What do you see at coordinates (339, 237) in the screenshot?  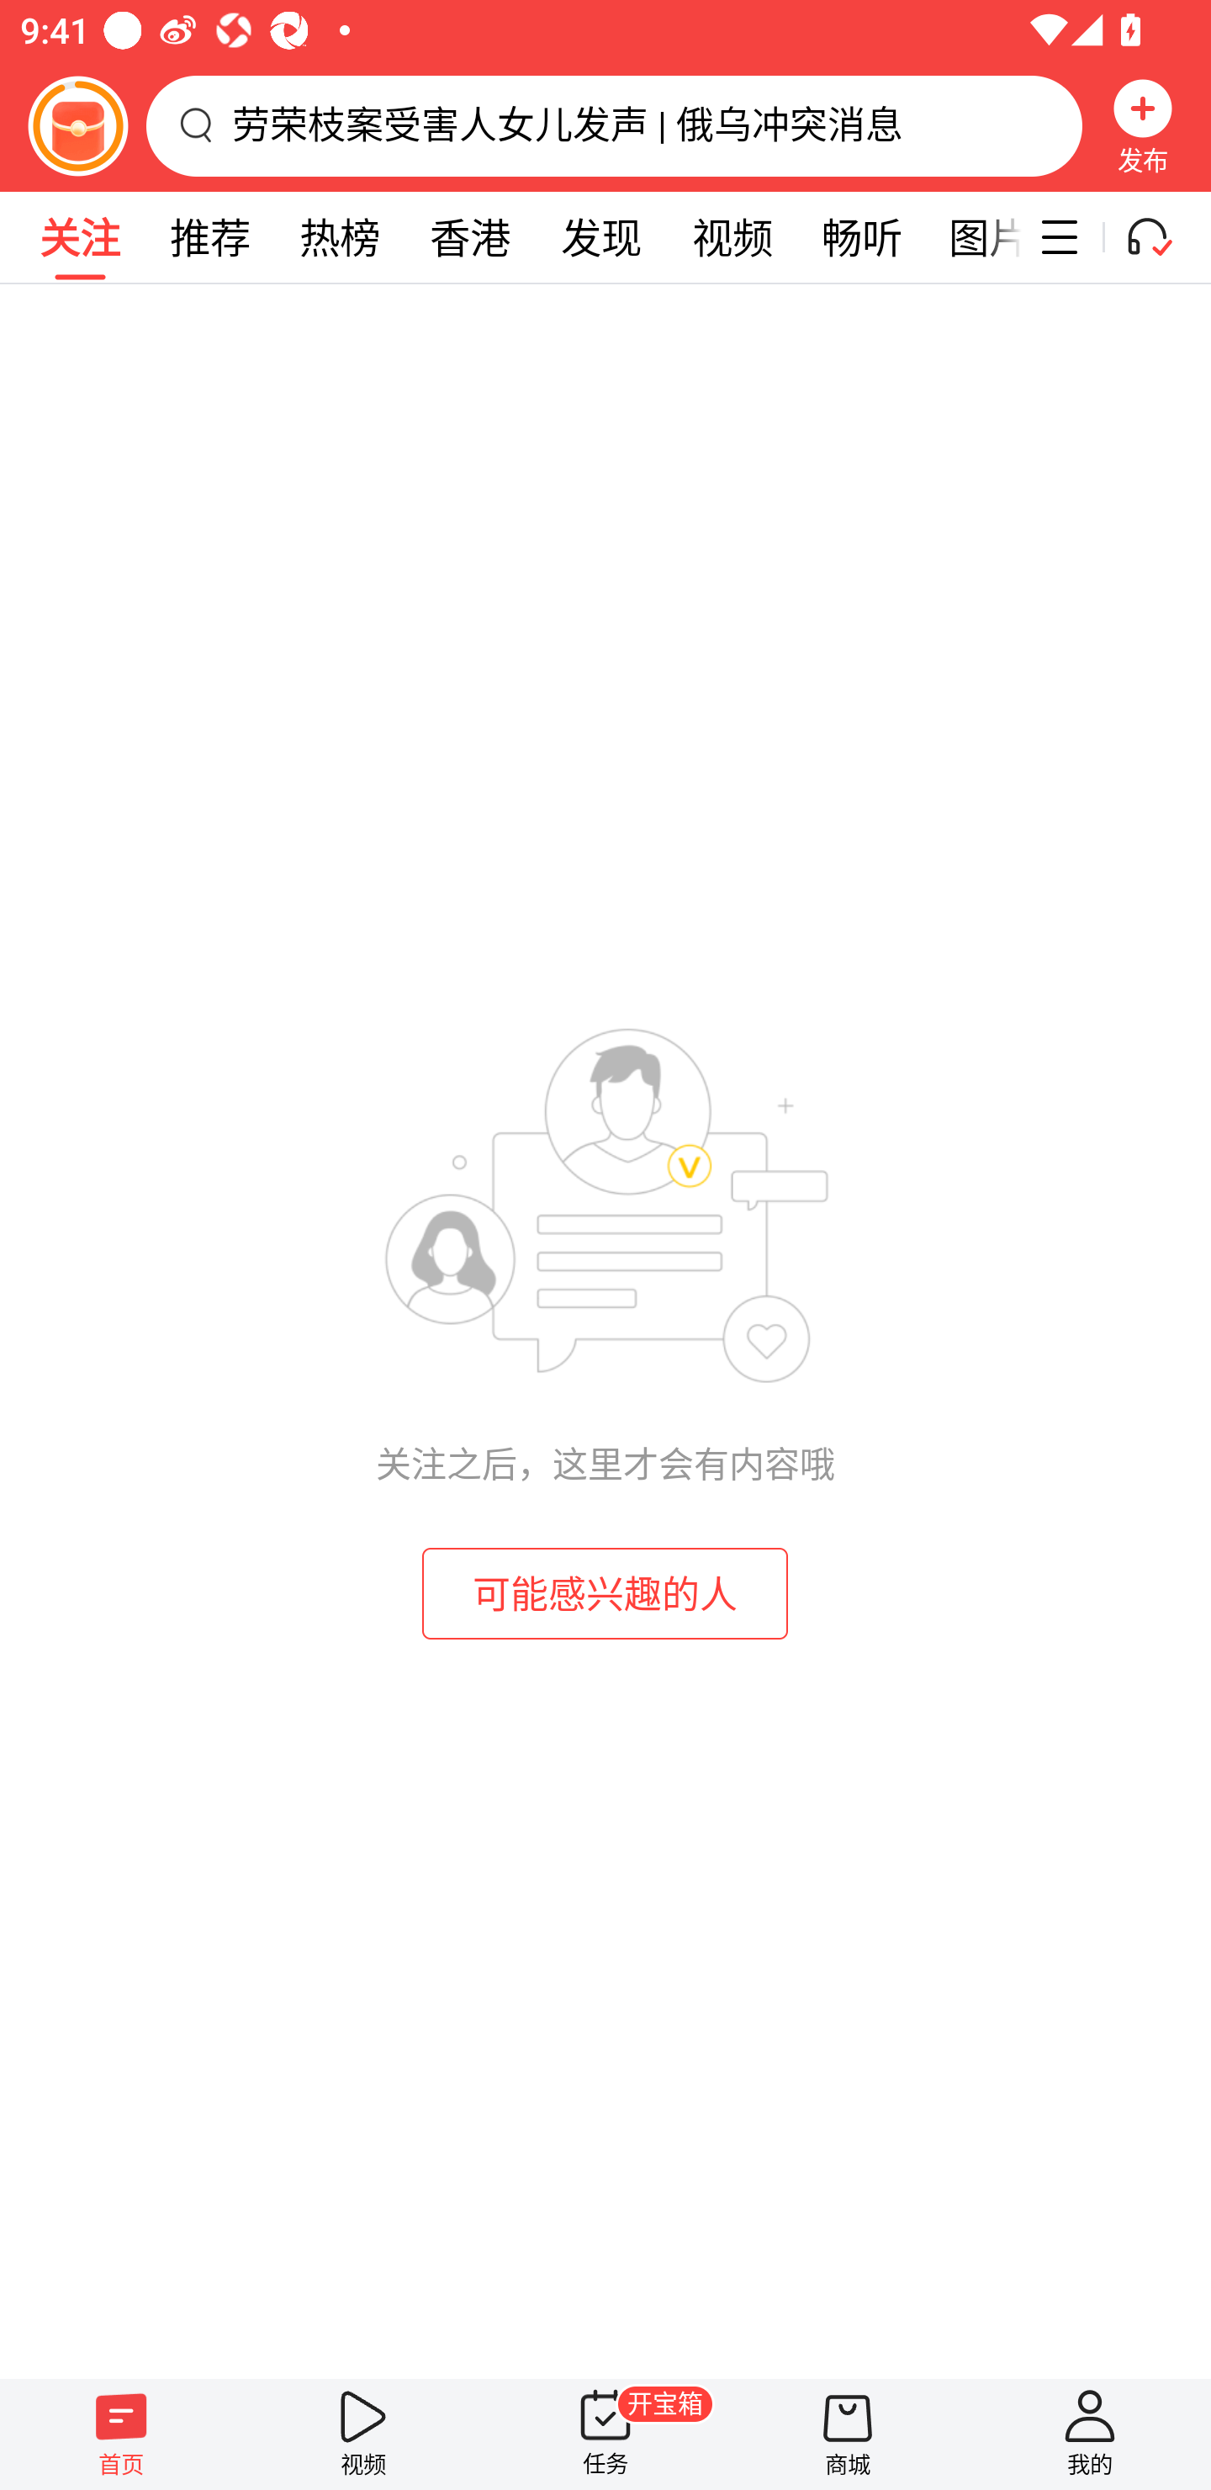 I see `热榜` at bounding box center [339, 237].